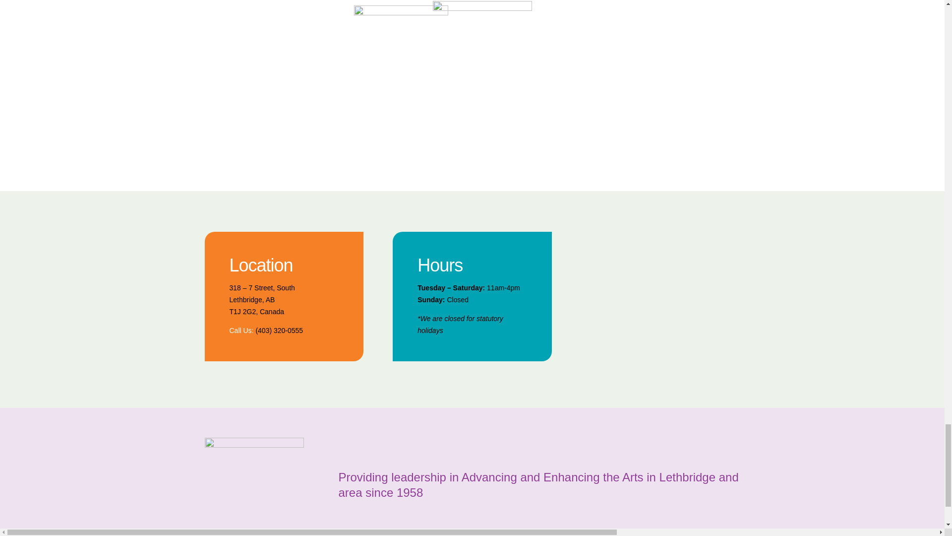  What do you see at coordinates (254, 487) in the screenshot?
I see `AAC-Logo-200-colour` at bounding box center [254, 487].